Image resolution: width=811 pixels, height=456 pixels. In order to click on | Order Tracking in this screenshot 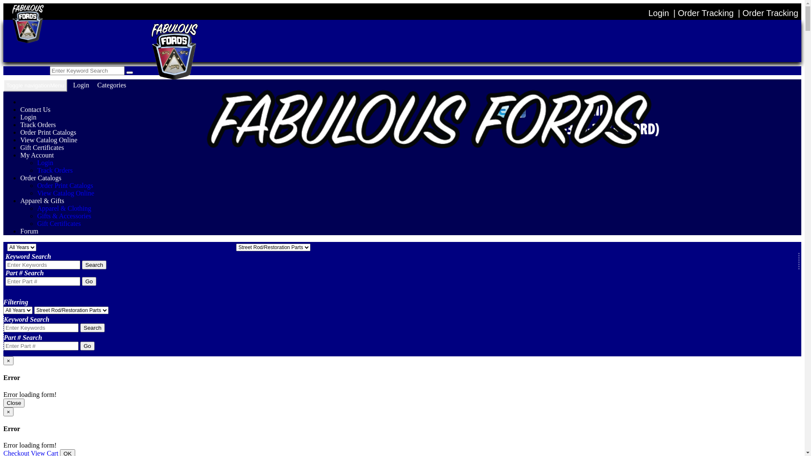, I will do `click(704, 13)`.